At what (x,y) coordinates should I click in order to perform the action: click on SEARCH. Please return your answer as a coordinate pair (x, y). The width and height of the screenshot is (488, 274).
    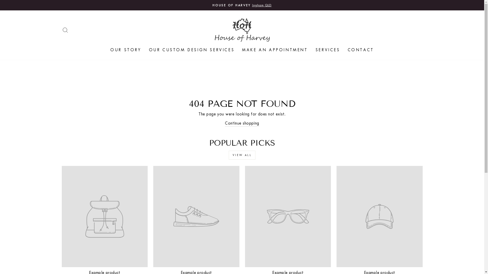
    Looking at the image, I should click on (65, 30).